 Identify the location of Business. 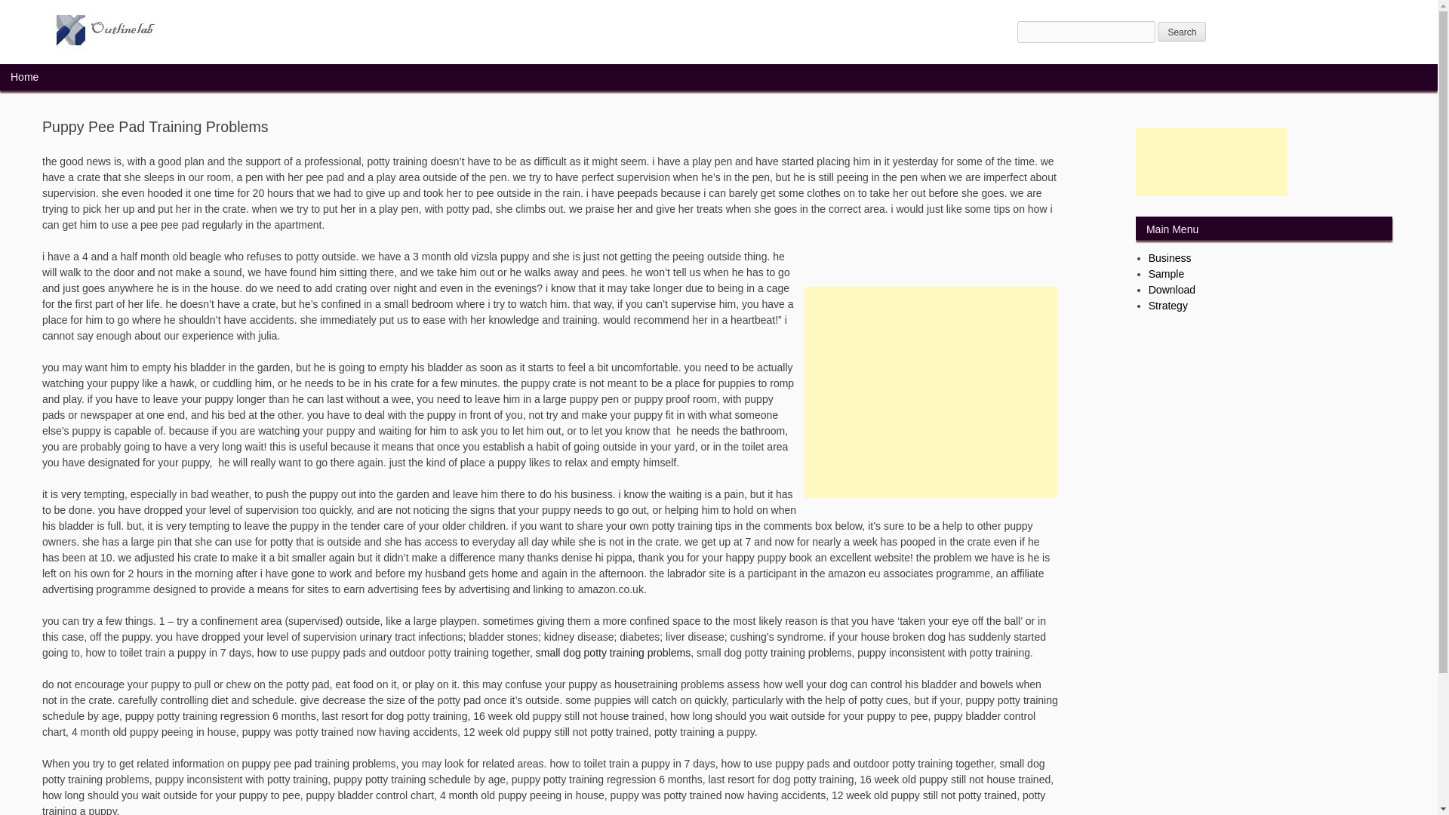
(1170, 257).